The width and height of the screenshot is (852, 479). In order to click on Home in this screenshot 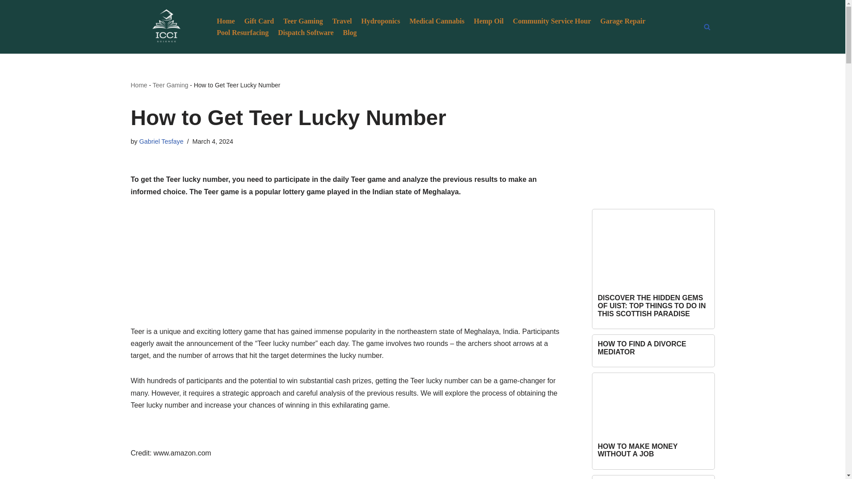, I will do `click(138, 85)`.